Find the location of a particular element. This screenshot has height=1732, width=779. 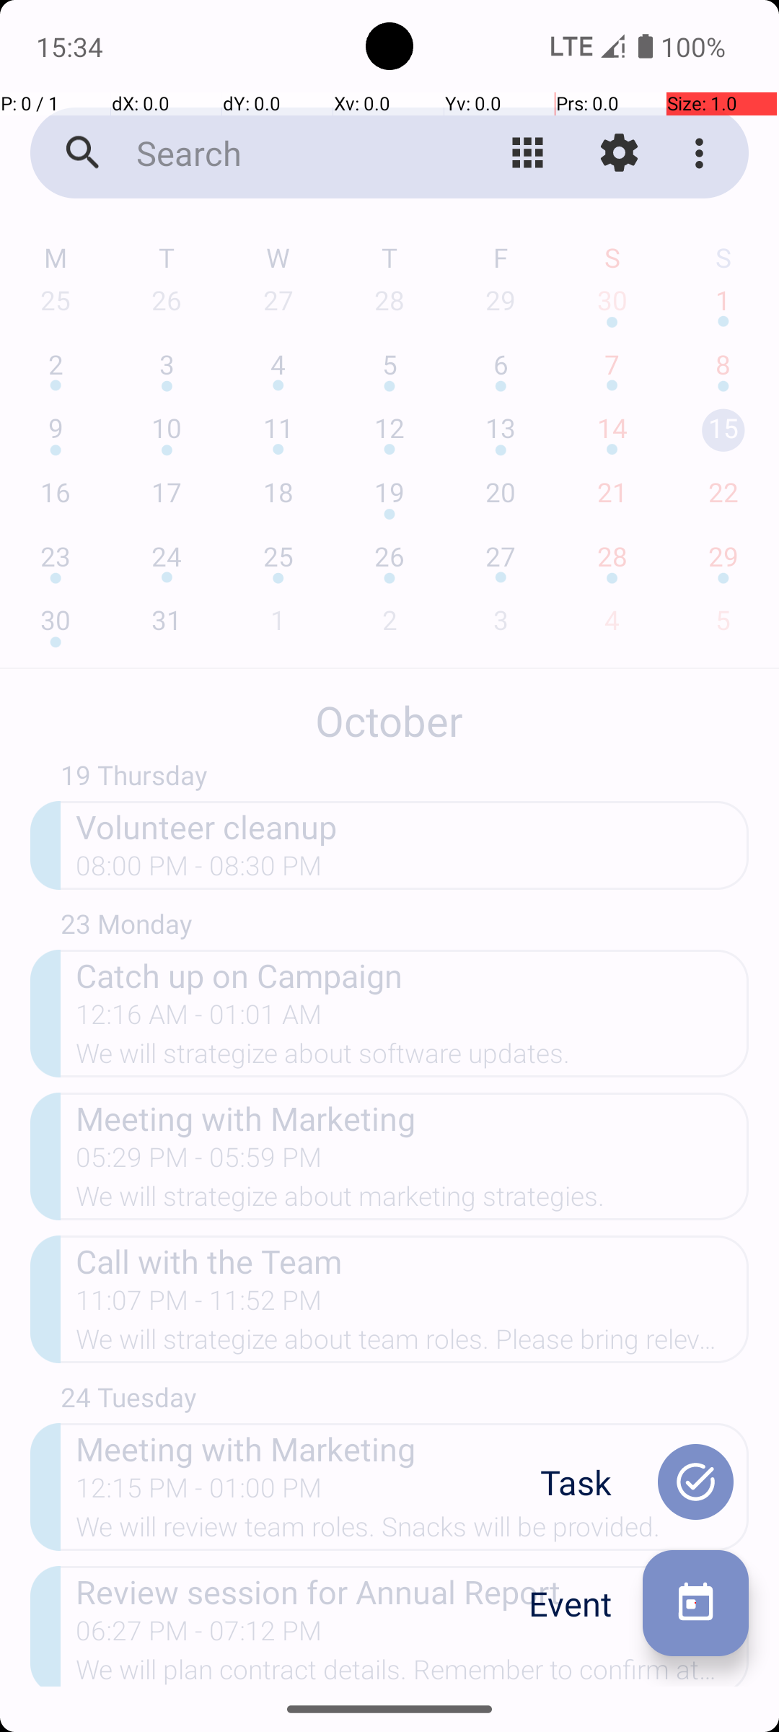

12:15 PM - 01:00 PM is located at coordinates (199, 1492).